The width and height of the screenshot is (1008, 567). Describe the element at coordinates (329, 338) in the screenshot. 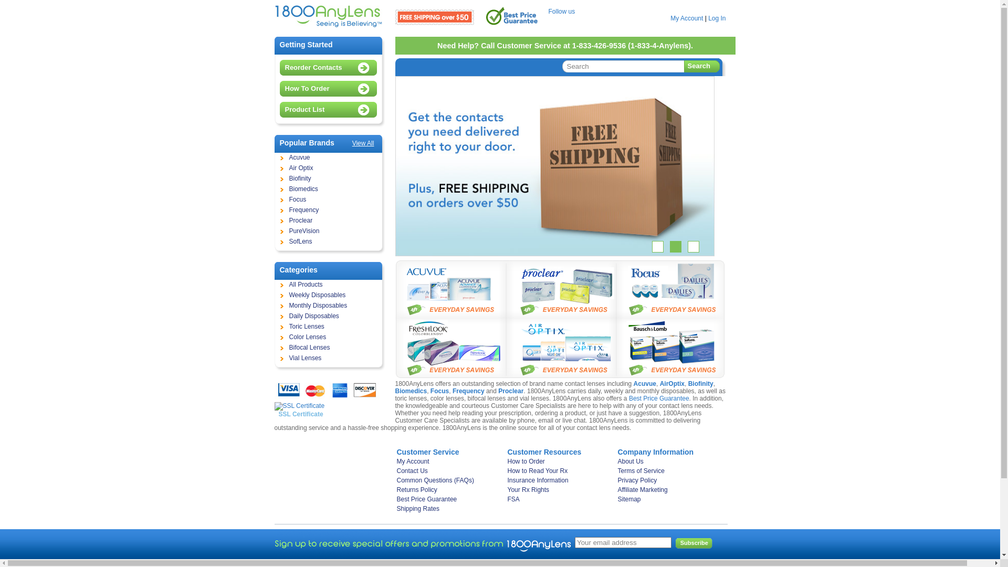

I see `Color Lenses` at that location.